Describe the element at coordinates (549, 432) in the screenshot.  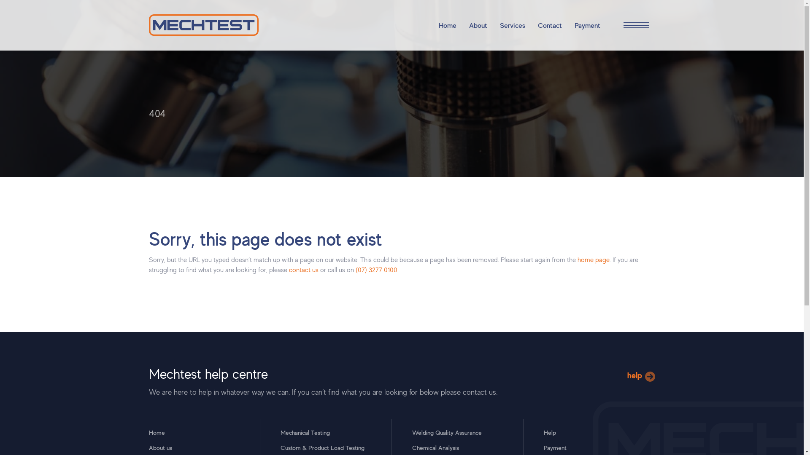
I see `Help` at that location.